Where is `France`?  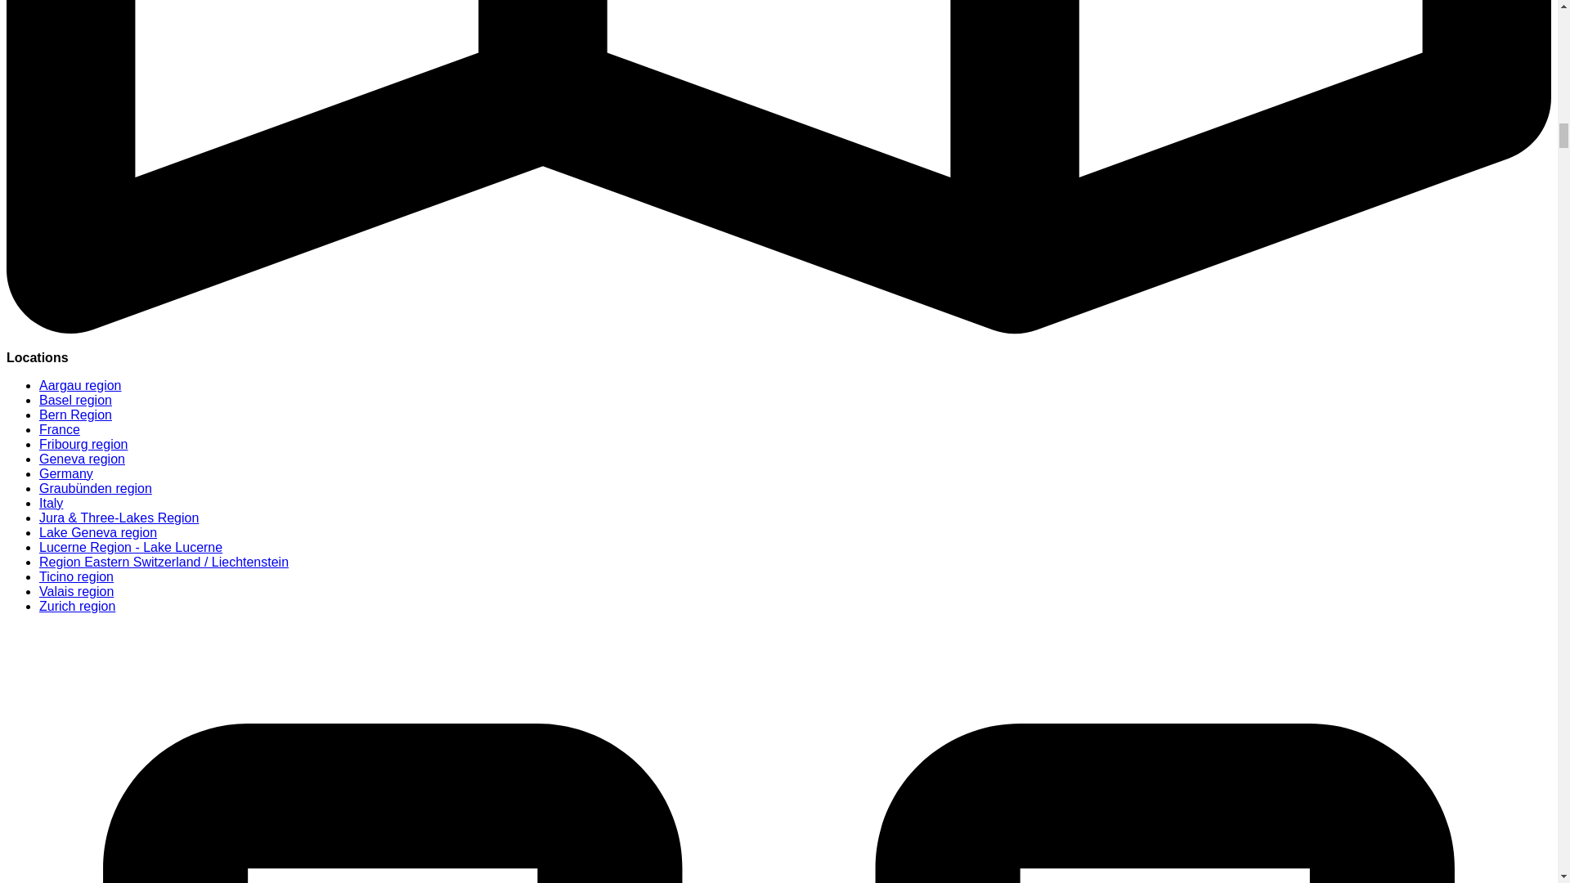 France is located at coordinates (59, 429).